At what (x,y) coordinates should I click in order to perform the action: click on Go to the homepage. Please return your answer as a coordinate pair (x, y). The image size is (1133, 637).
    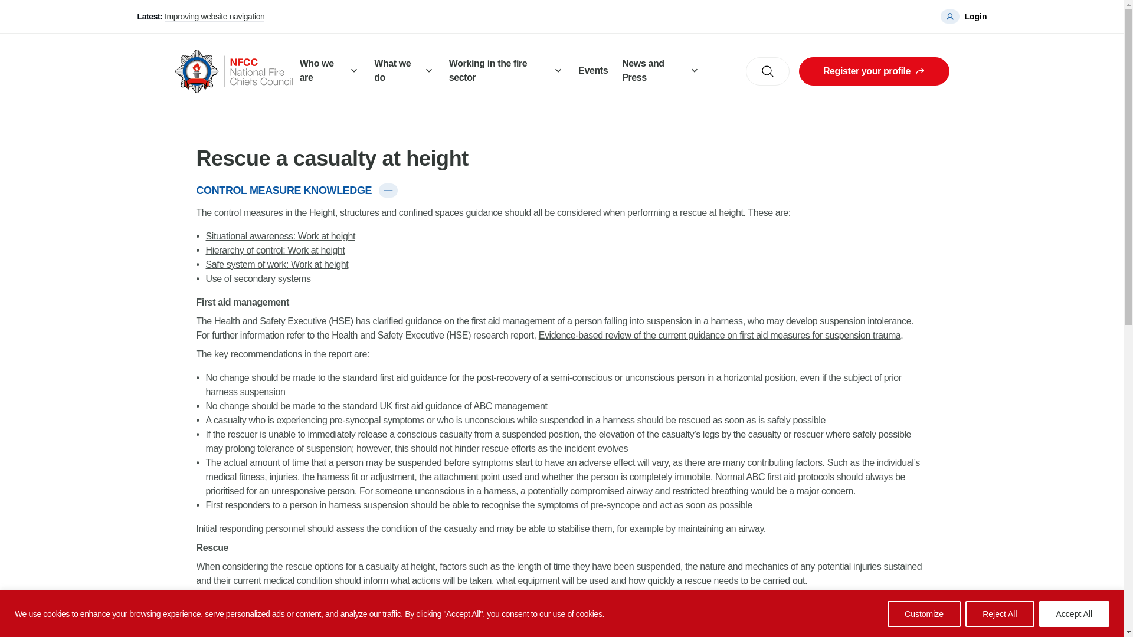
    Looking at the image, I should click on (233, 71).